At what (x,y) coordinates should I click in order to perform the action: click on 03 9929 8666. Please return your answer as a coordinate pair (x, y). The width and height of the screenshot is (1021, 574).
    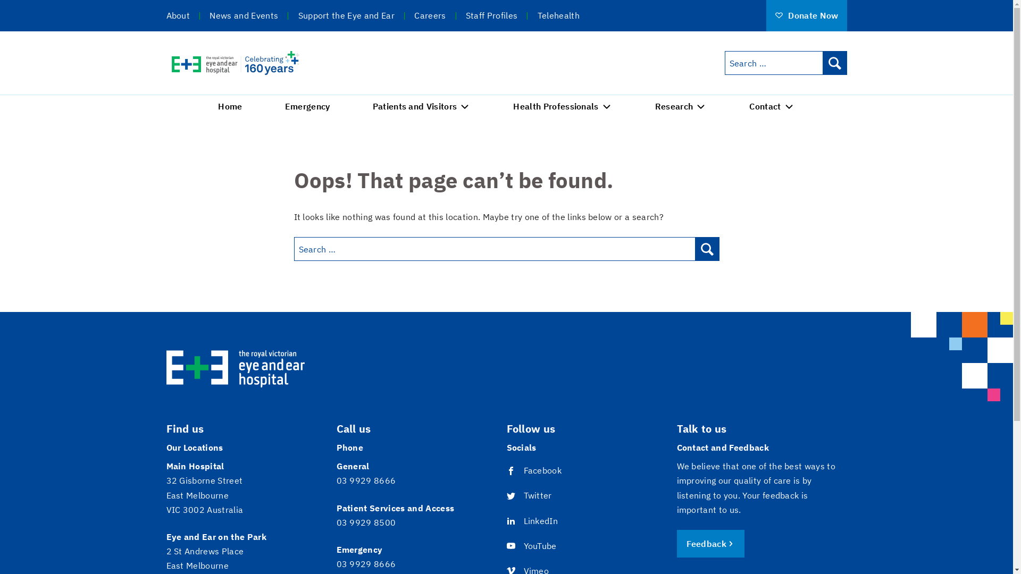
    Looking at the image, I should click on (366, 564).